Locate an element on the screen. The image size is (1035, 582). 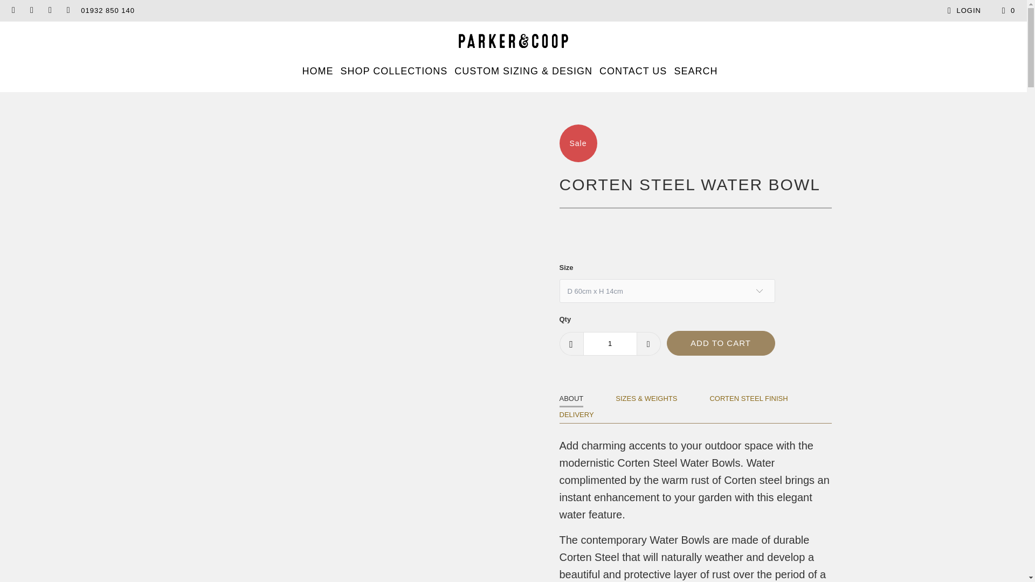
CONTACT US is located at coordinates (633, 71).